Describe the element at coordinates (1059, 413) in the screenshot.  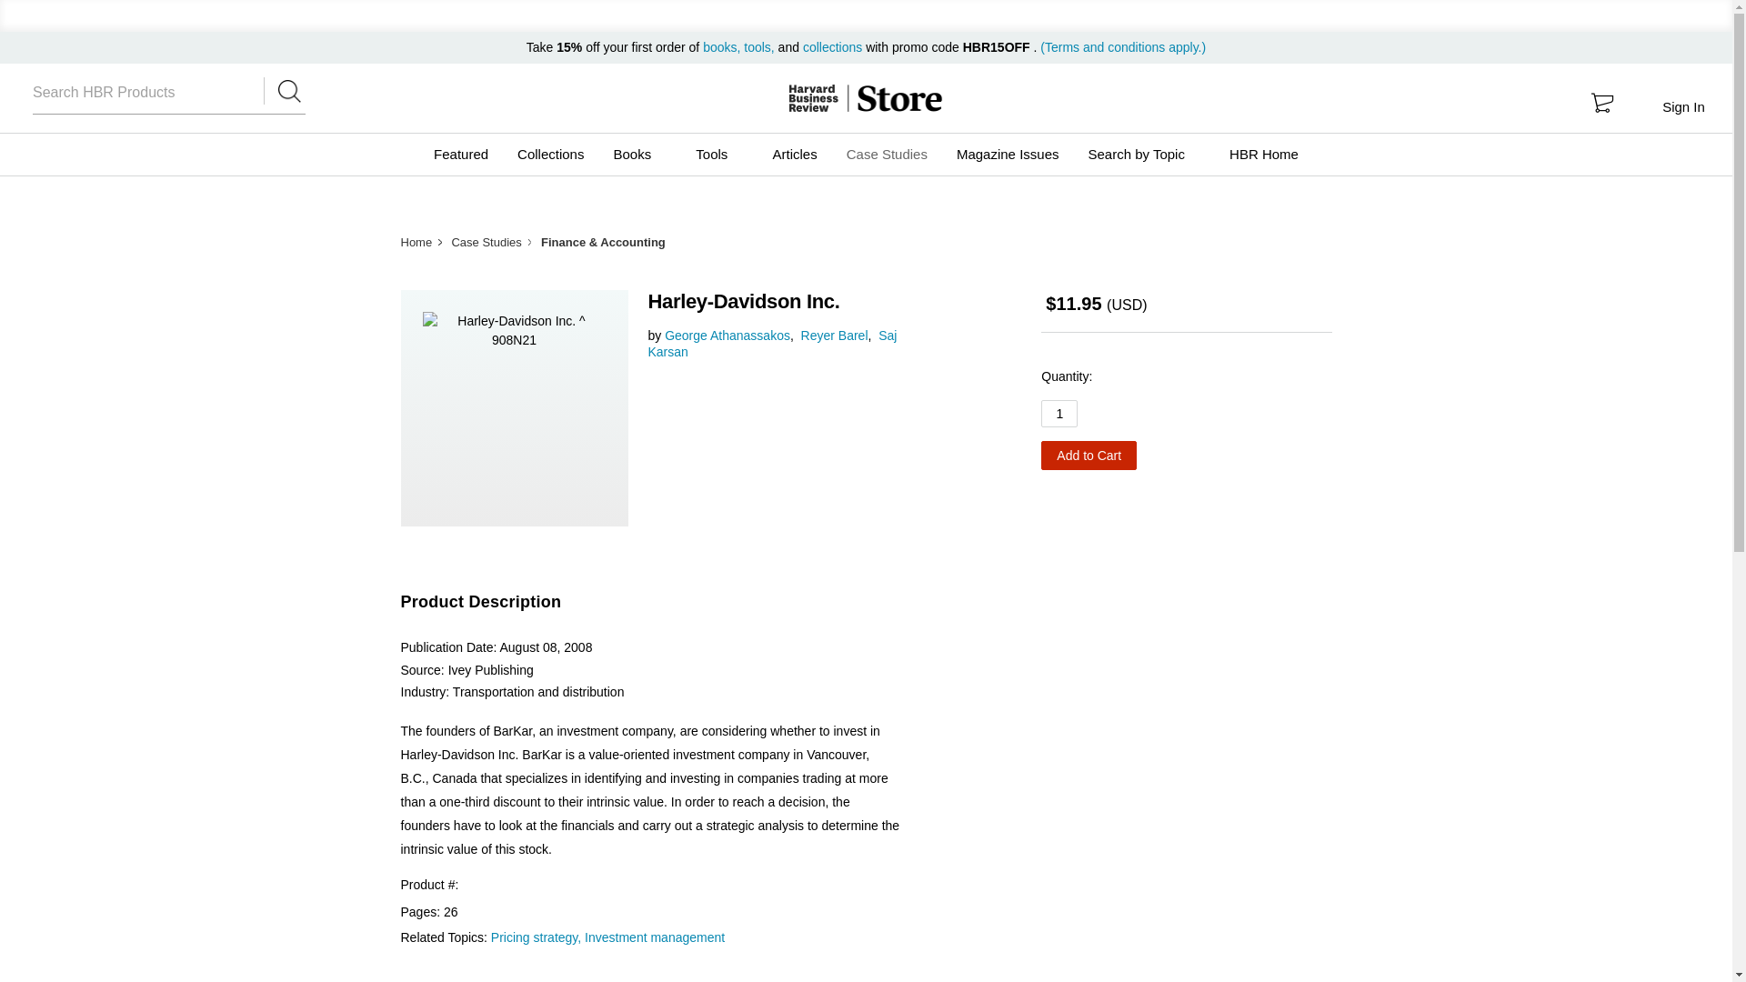
I see `1` at that location.